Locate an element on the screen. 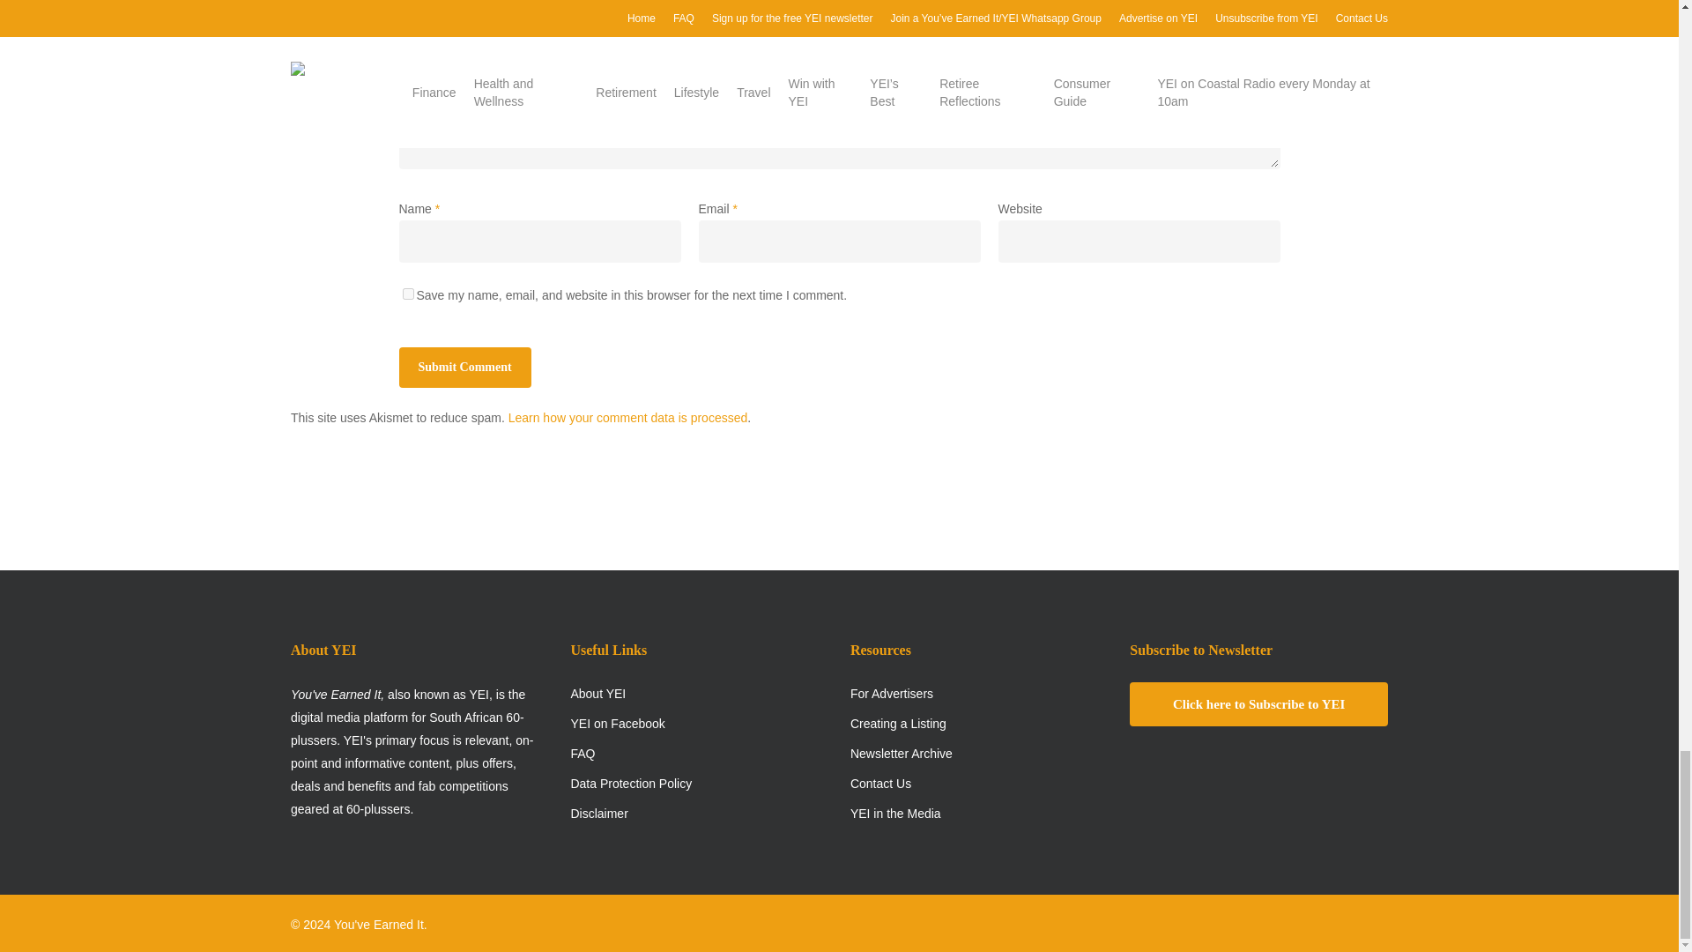  Data Protection Policy is located at coordinates (700, 783).